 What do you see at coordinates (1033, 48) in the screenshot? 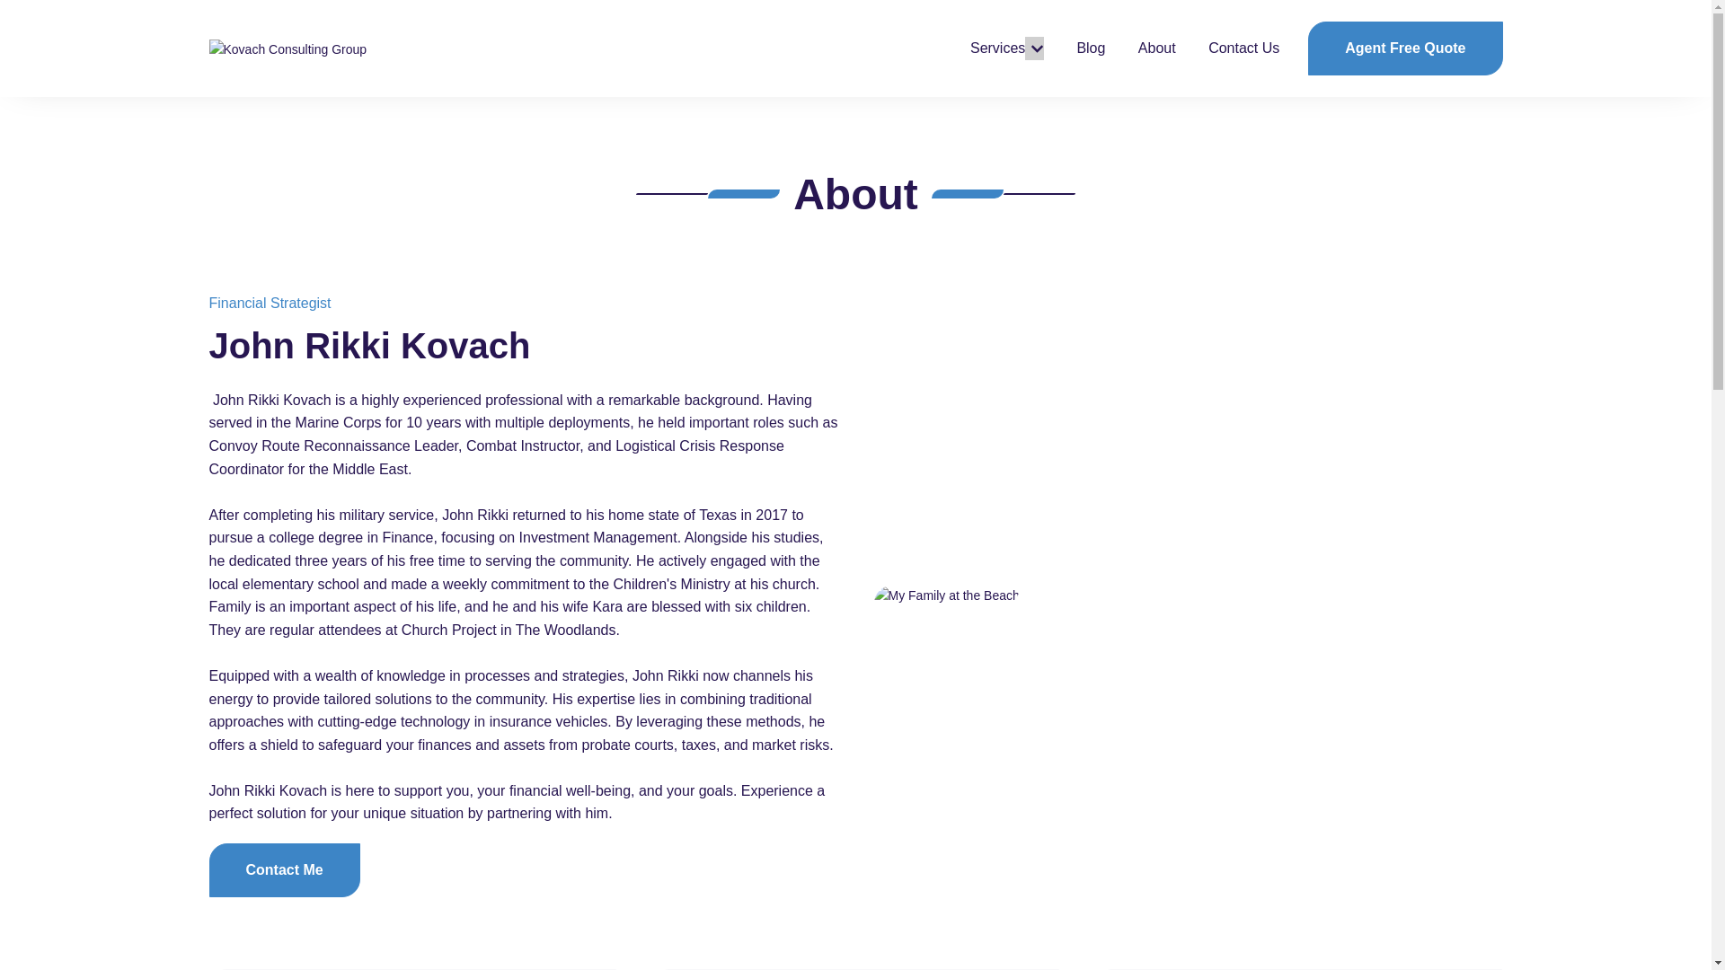
I see `Show submenu for Services` at bounding box center [1033, 48].